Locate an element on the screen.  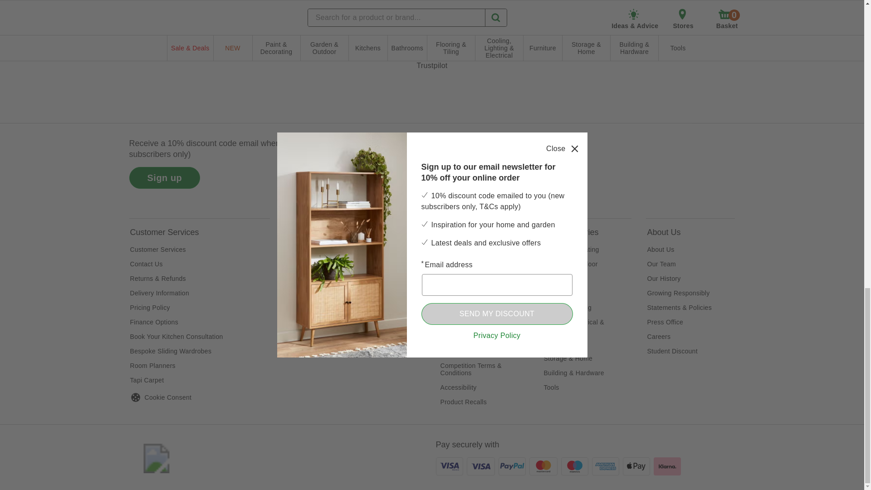
instagram is located at coordinates (449, 166).